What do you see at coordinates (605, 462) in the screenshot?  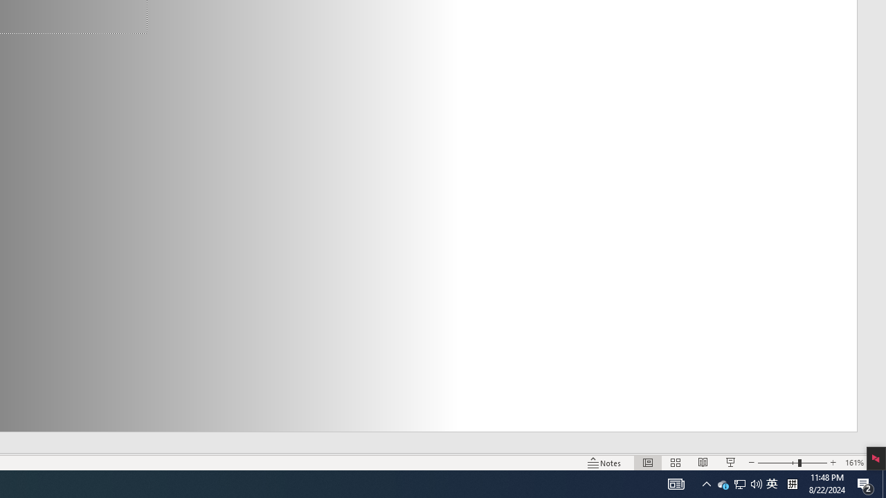 I see `Notes ` at bounding box center [605, 462].